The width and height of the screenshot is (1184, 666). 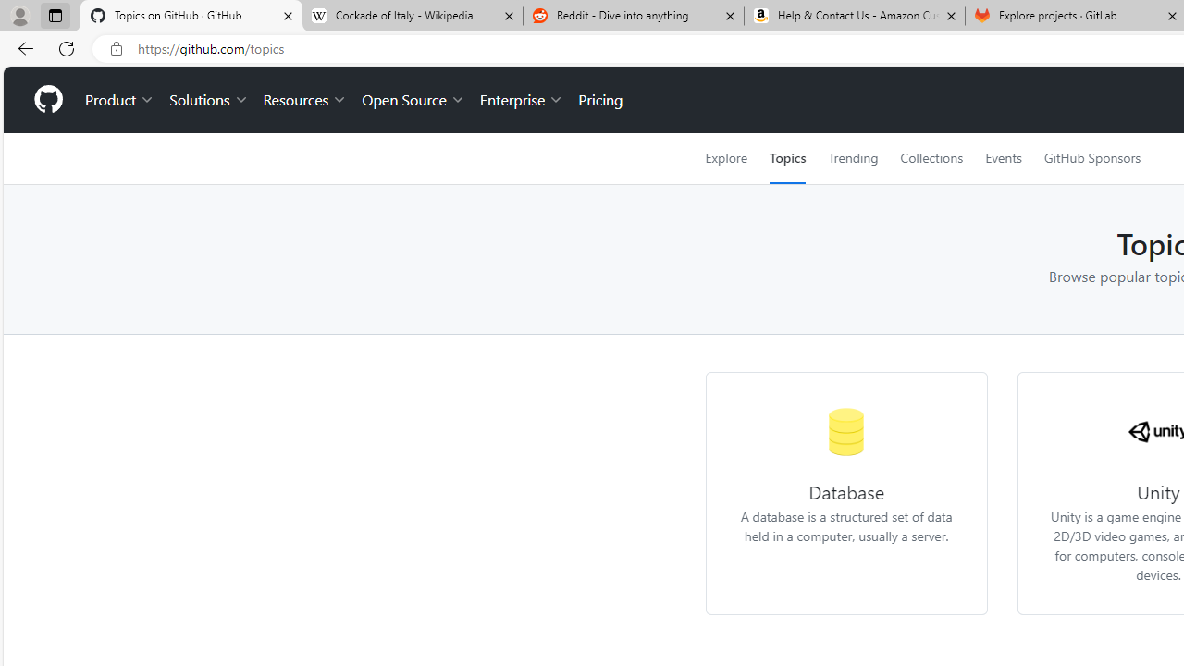 What do you see at coordinates (209, 100) in the screenshot?
I see `Solutions` at bounding box center [209, 100].